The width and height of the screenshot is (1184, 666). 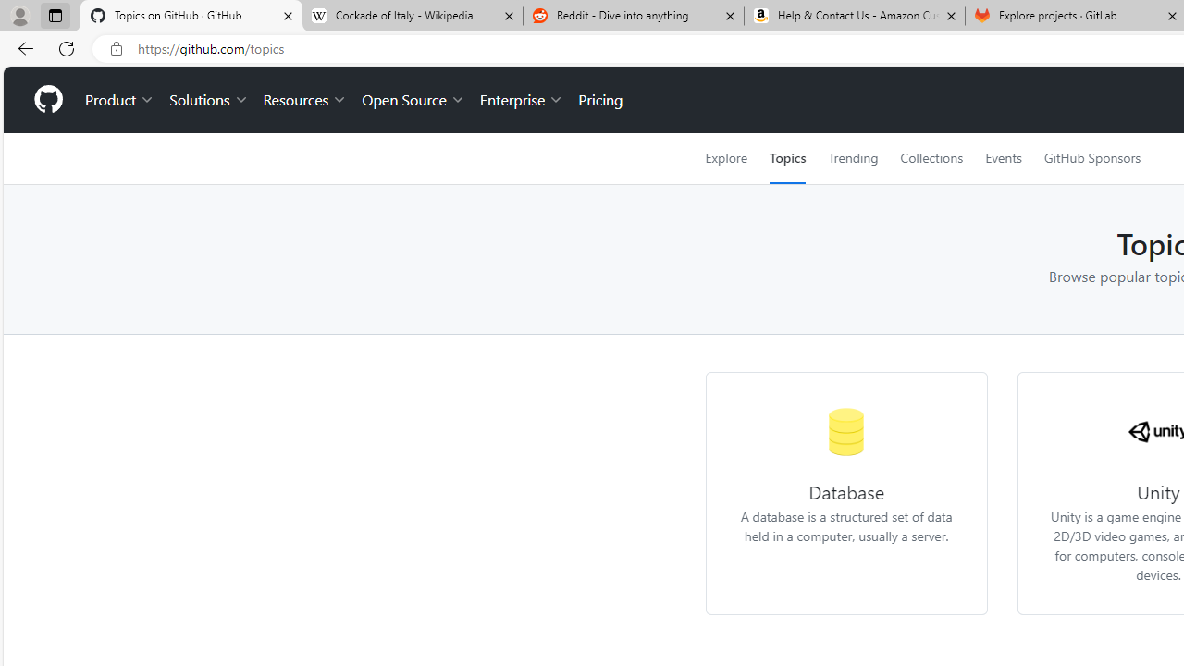 What do you see at coordinates (209, 100) in the screenshot?
I see `Solutions` at bounding box center [209, 100].